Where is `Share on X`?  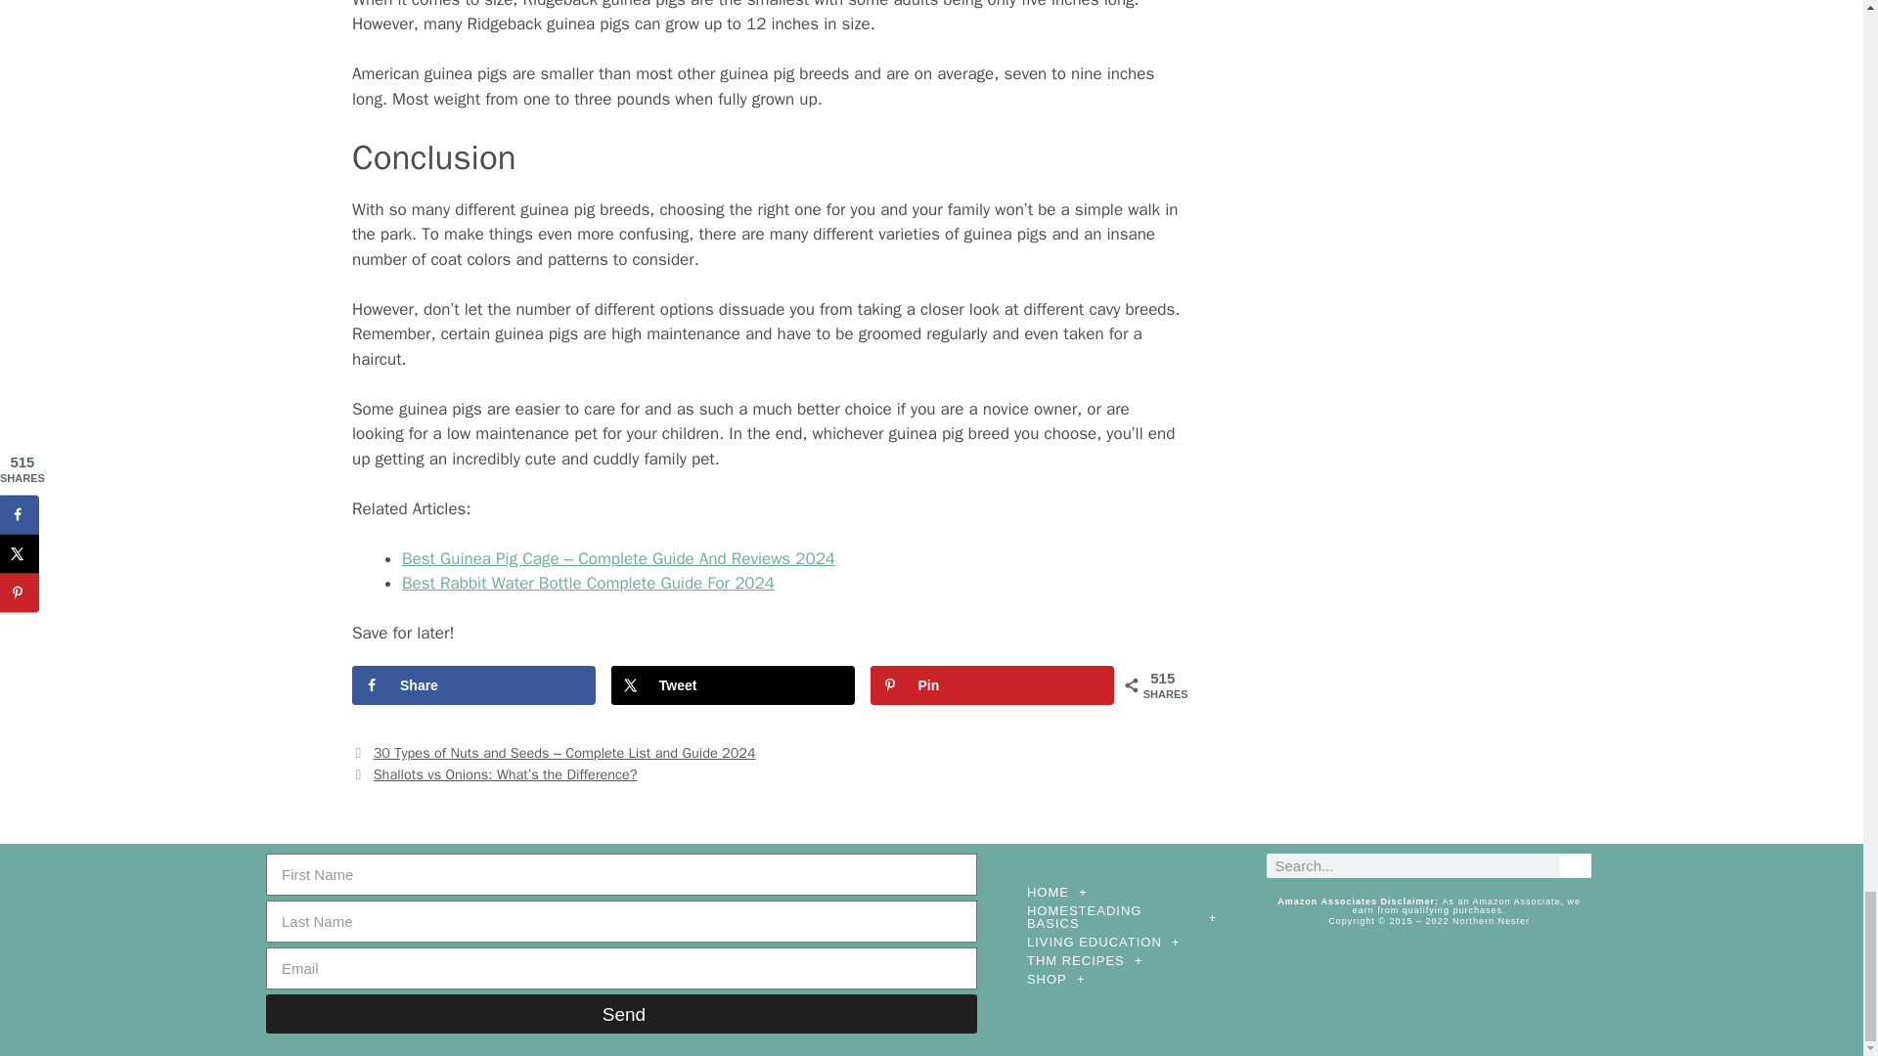
Share on X is located at coordinates (733, 685).